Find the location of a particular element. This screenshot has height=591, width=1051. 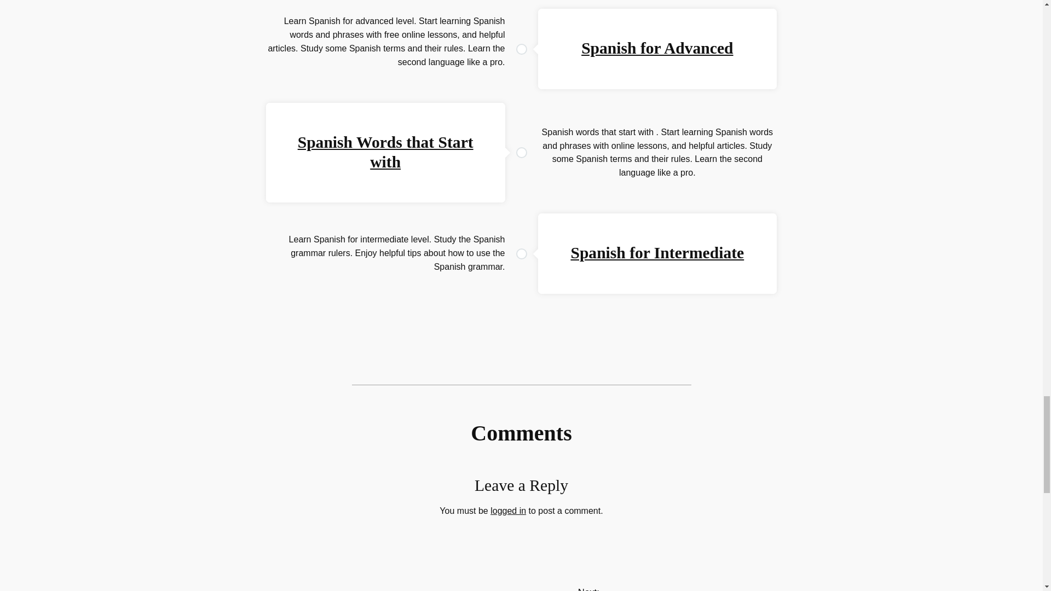

logged in is located at coordinates (508, 510).